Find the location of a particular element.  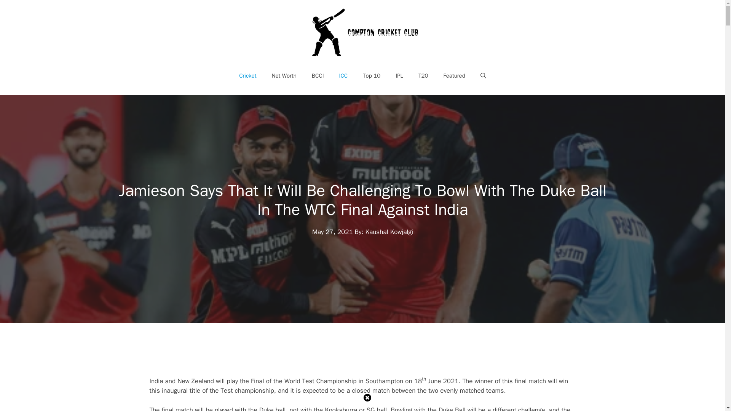

ICC is located at coordinates (343, 75).